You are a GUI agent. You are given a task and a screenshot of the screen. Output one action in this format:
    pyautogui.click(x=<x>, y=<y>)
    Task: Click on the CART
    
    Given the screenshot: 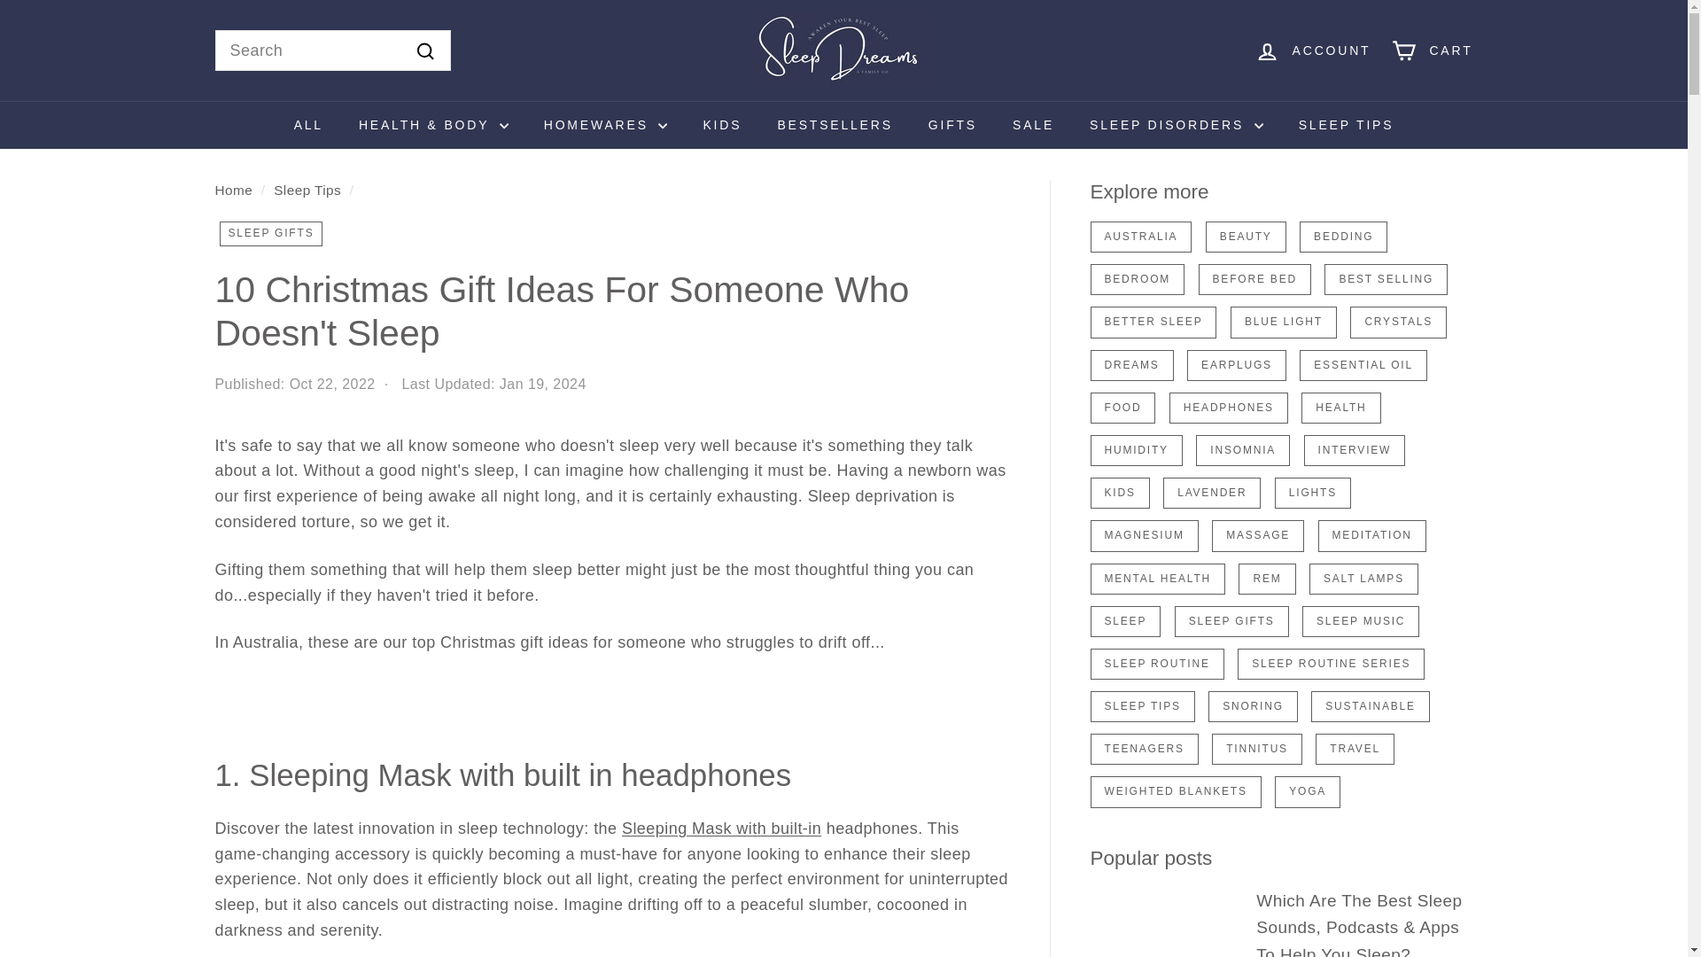 What is the action you would take?
    pyautogui.click(x=1432, y=51)
    